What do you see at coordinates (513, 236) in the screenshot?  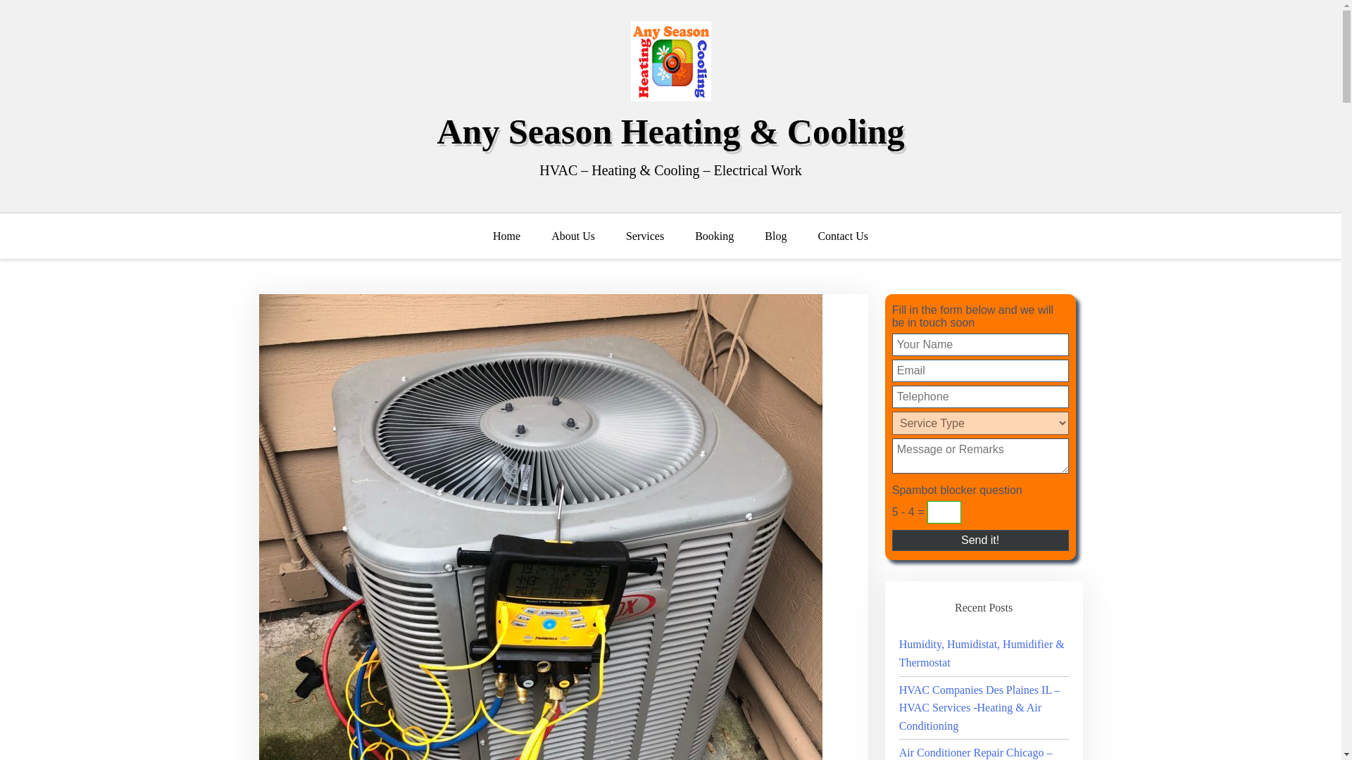 I see `Home` at bounding box center [513, 236].